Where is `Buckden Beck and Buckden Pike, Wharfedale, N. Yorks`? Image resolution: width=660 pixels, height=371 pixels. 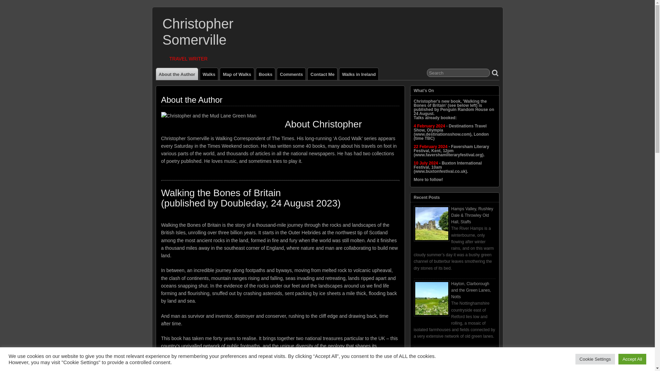 Buckden Beck and Buckden Pike, Wharfedale, N. Yorks is located at coordinates (470, 358).